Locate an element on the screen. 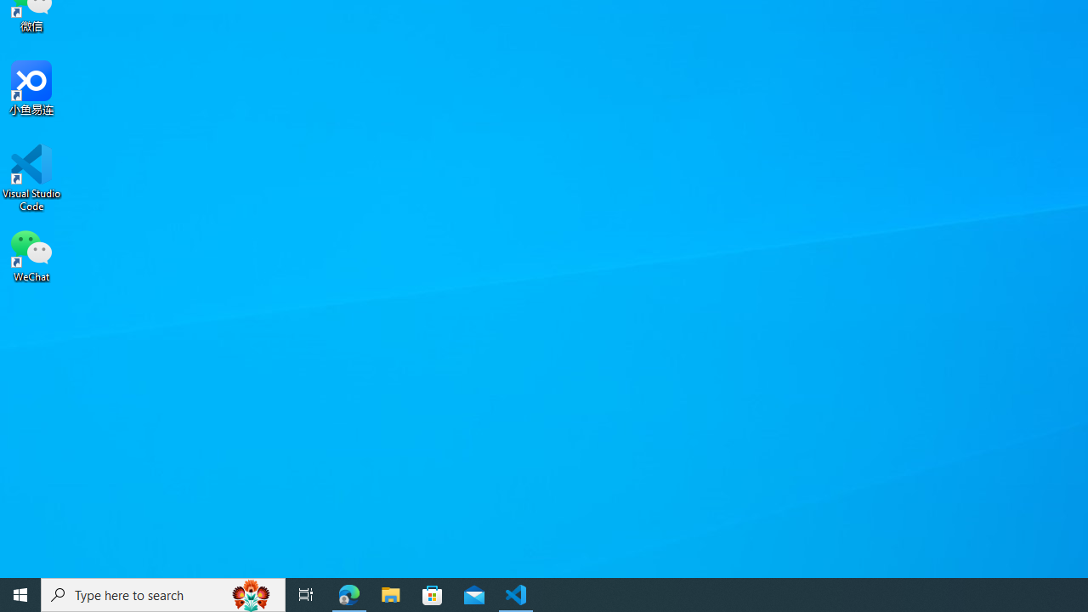 This screenshot has height=612, width=1088. Microsoft Store is located at coordinates (433, 595).